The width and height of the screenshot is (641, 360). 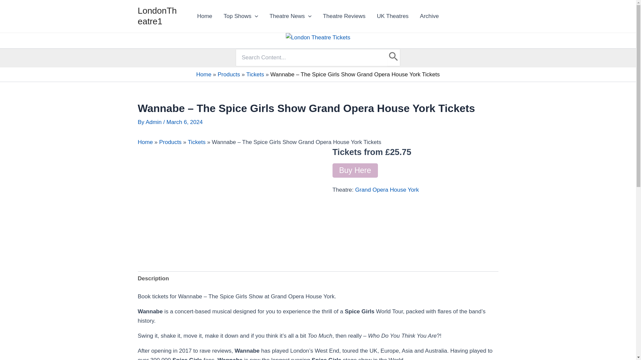 What do you see at coordinates (157, 16) in the screenshot?
I see `LondonTheatre1` at bounding box center [157, 16].